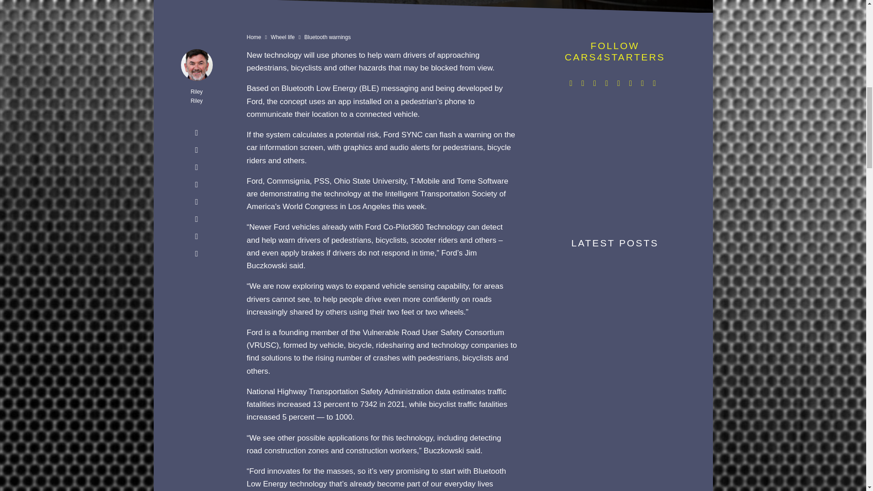 The image size is (873, 491). I want to click on Riley, so click(196, 92).